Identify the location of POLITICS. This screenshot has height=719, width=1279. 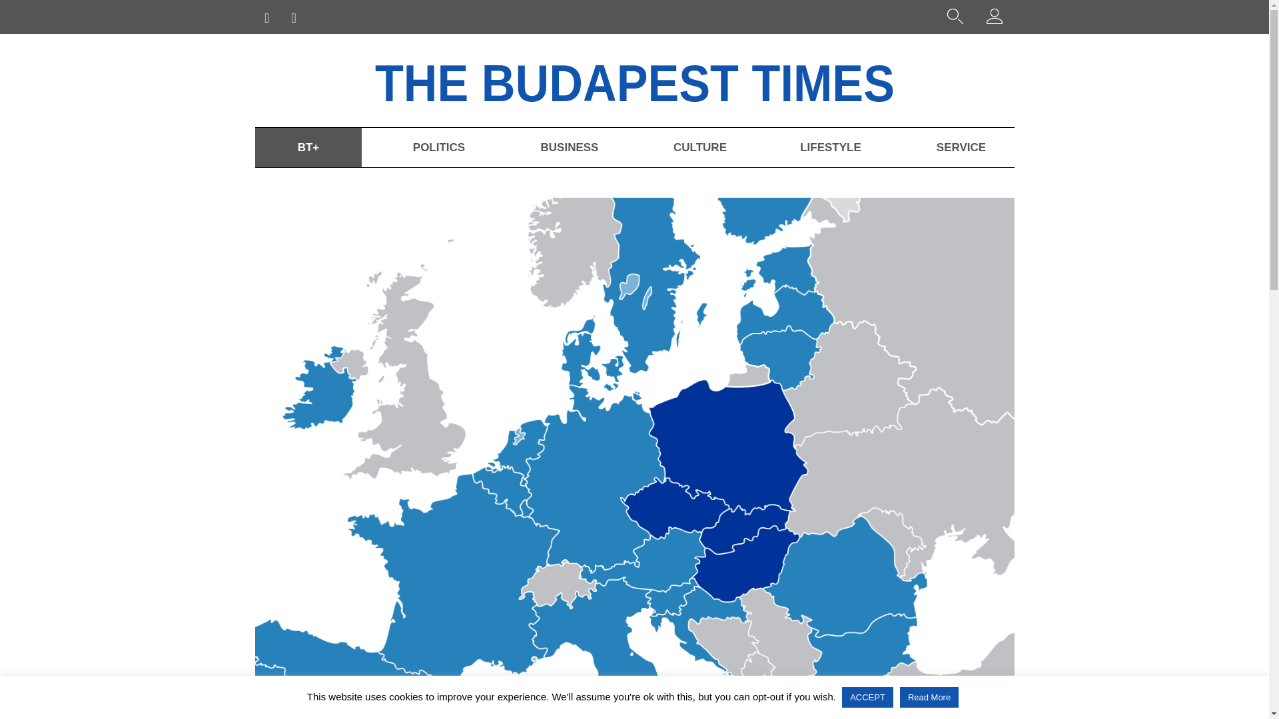
(438, 147).